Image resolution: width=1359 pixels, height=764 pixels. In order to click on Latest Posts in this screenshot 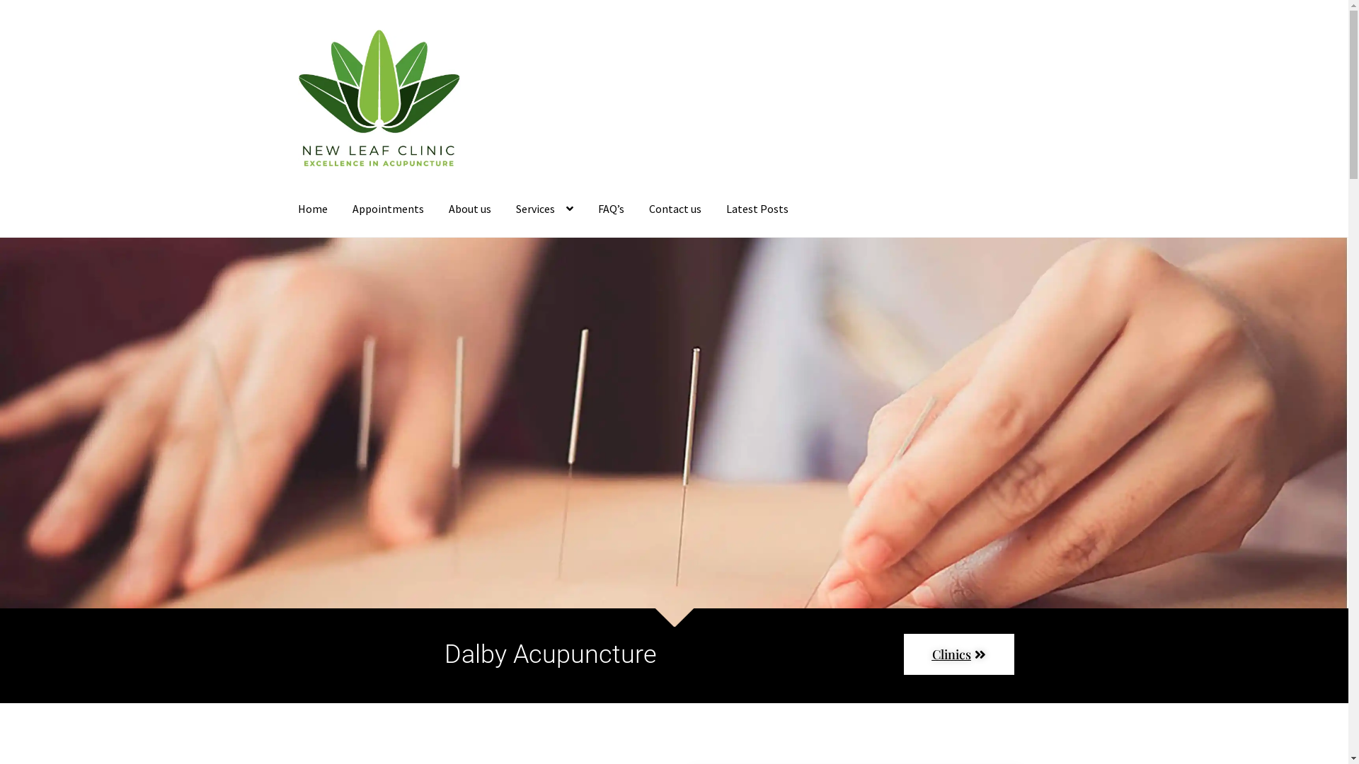, I will do `click(757, 210)`.